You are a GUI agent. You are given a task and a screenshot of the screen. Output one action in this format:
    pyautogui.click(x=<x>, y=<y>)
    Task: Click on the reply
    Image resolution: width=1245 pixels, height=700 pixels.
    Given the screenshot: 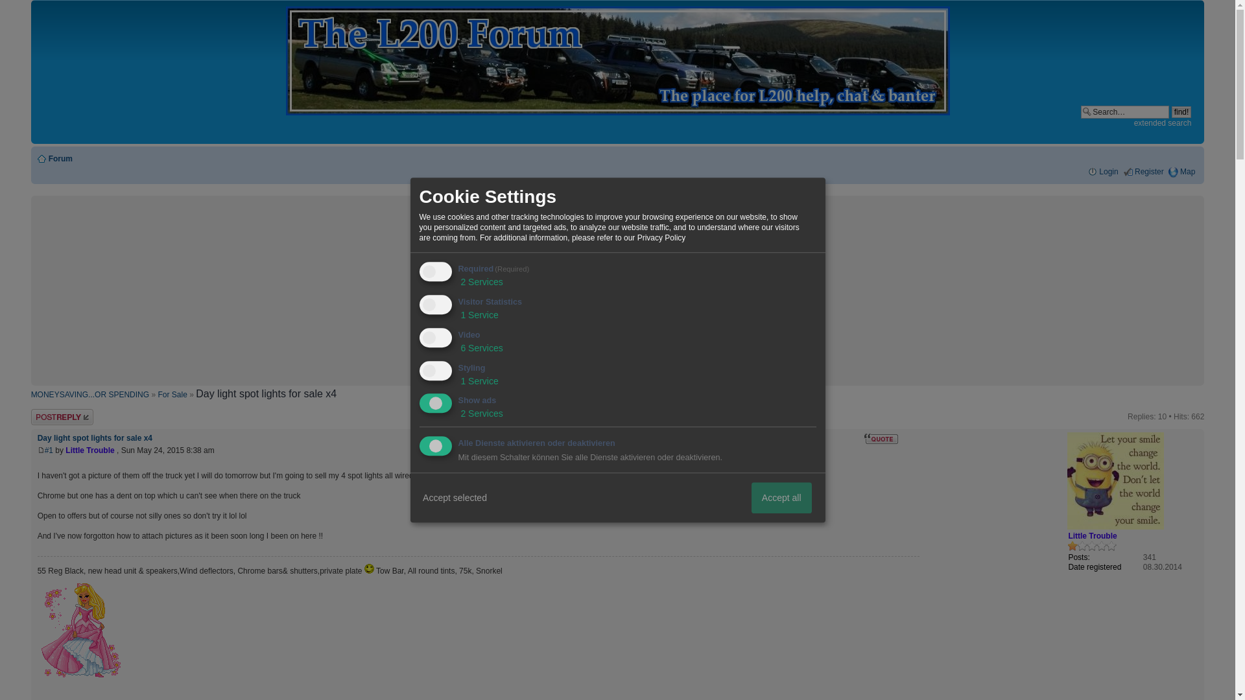 What is the action you would take?
    pyautogui.click(x=70, y=416)
    